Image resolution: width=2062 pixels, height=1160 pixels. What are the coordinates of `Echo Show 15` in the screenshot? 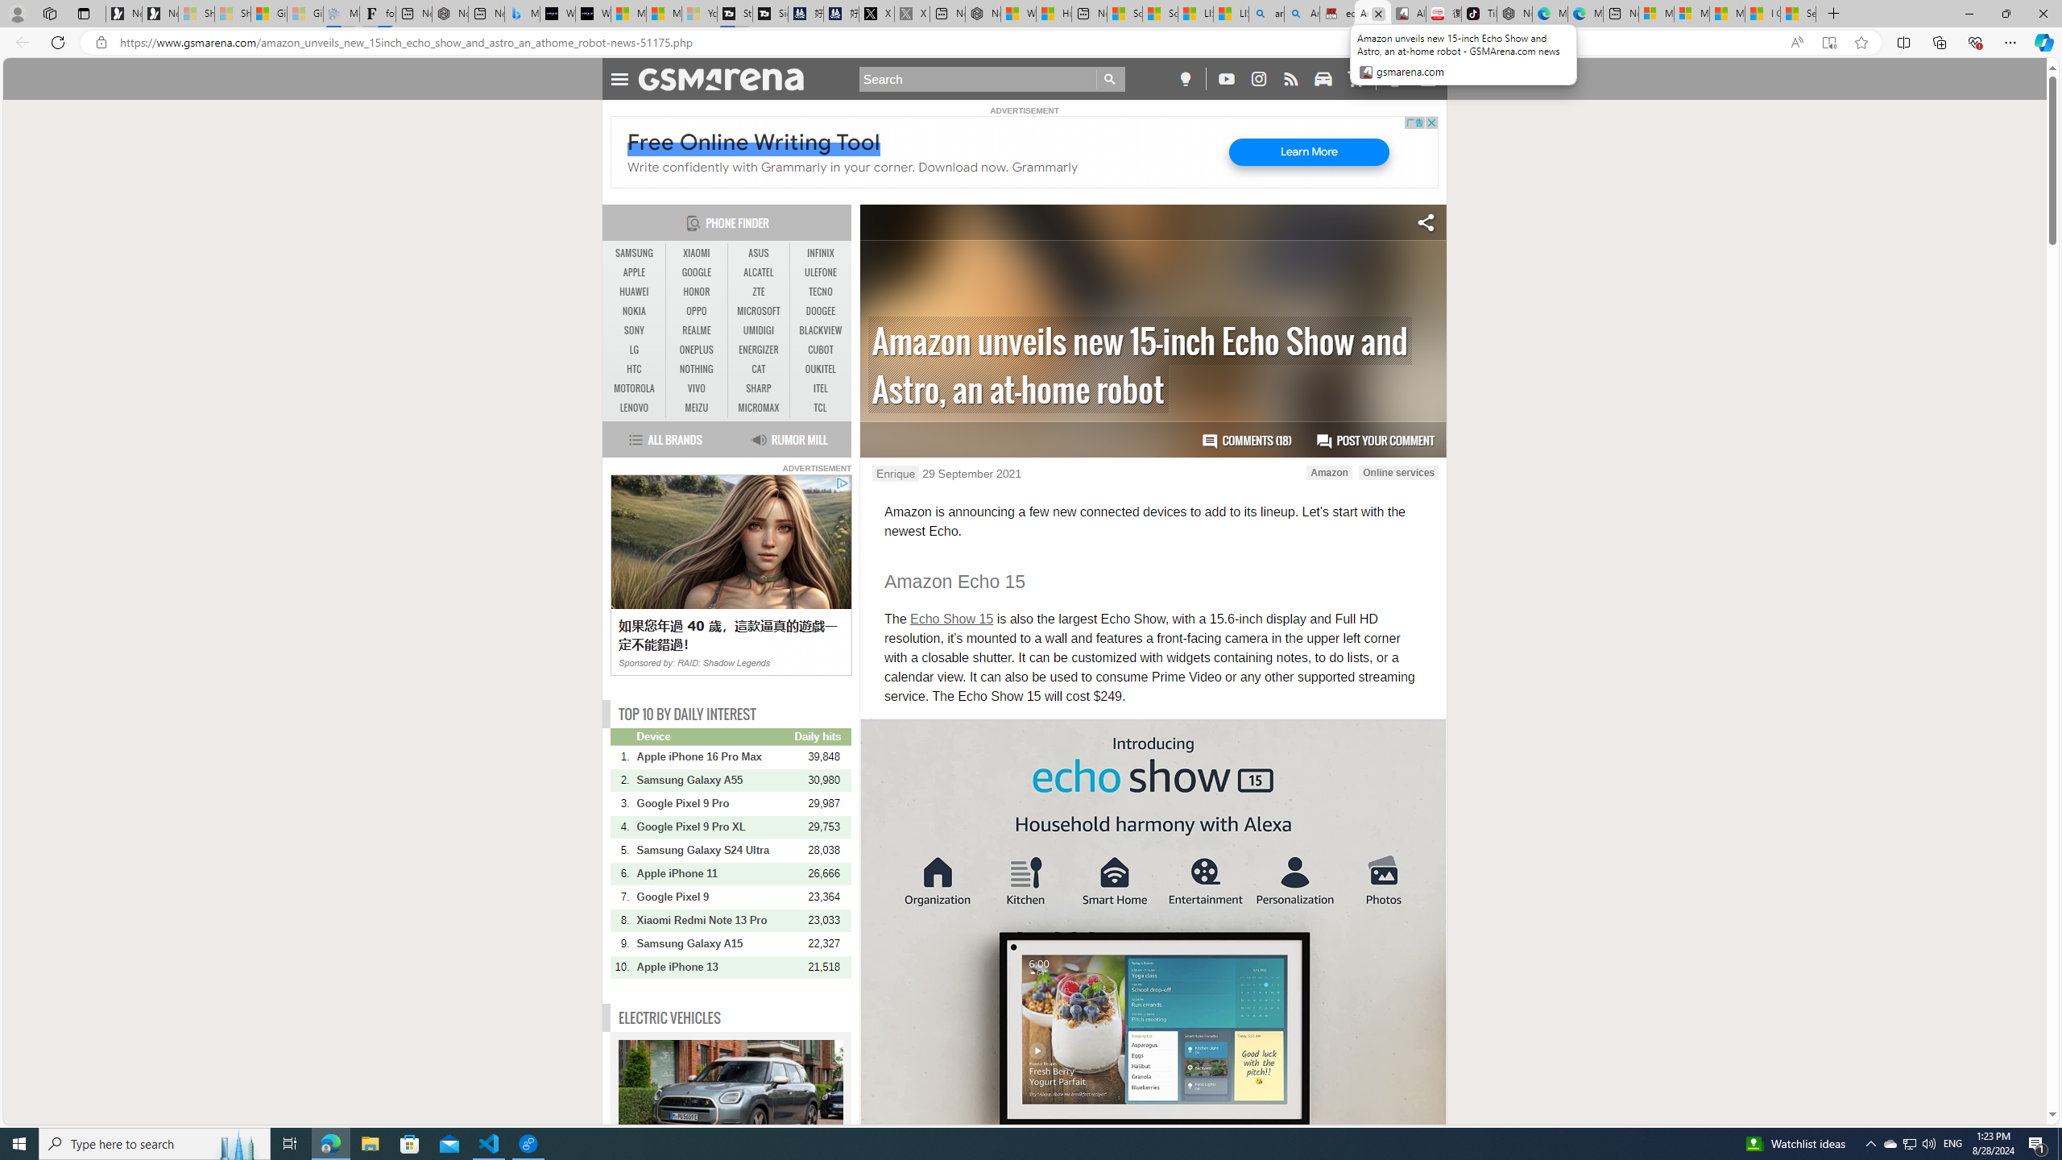 It's located at (950, 619).